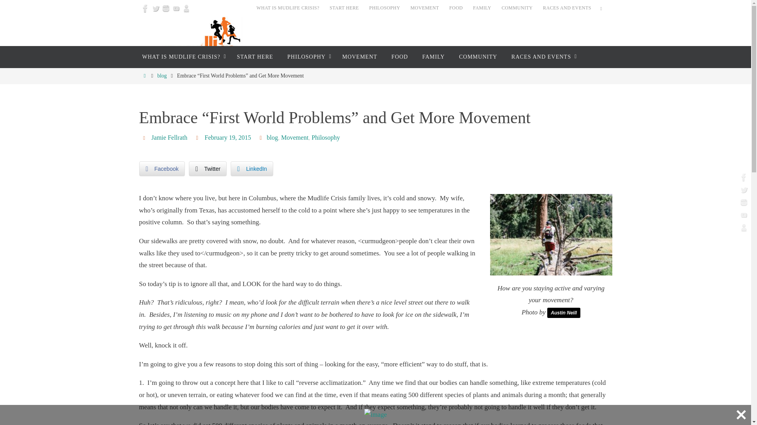  What do you see at coordinates (308, 57) in the screenshot?
I see `PHILOSOPHY` at bounding box center [308, 57].